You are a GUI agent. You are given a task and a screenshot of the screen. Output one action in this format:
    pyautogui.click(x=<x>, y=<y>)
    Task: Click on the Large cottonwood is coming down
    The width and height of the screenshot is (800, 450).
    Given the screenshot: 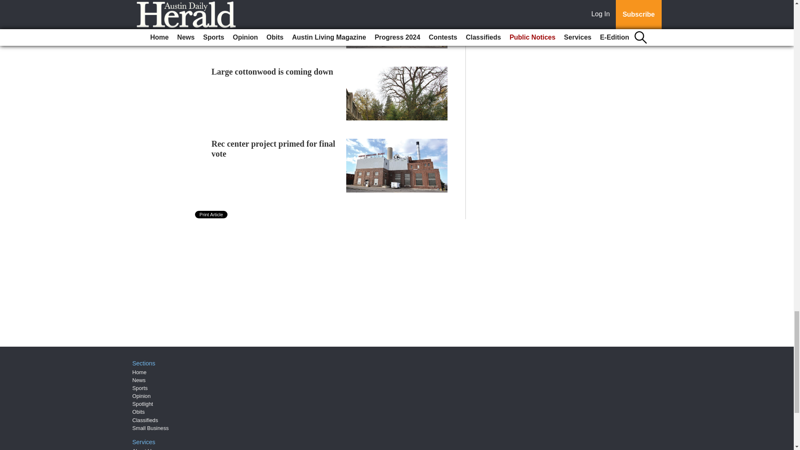 What is the action you would take?
    pyautogui.click(x=272, y=71)
    